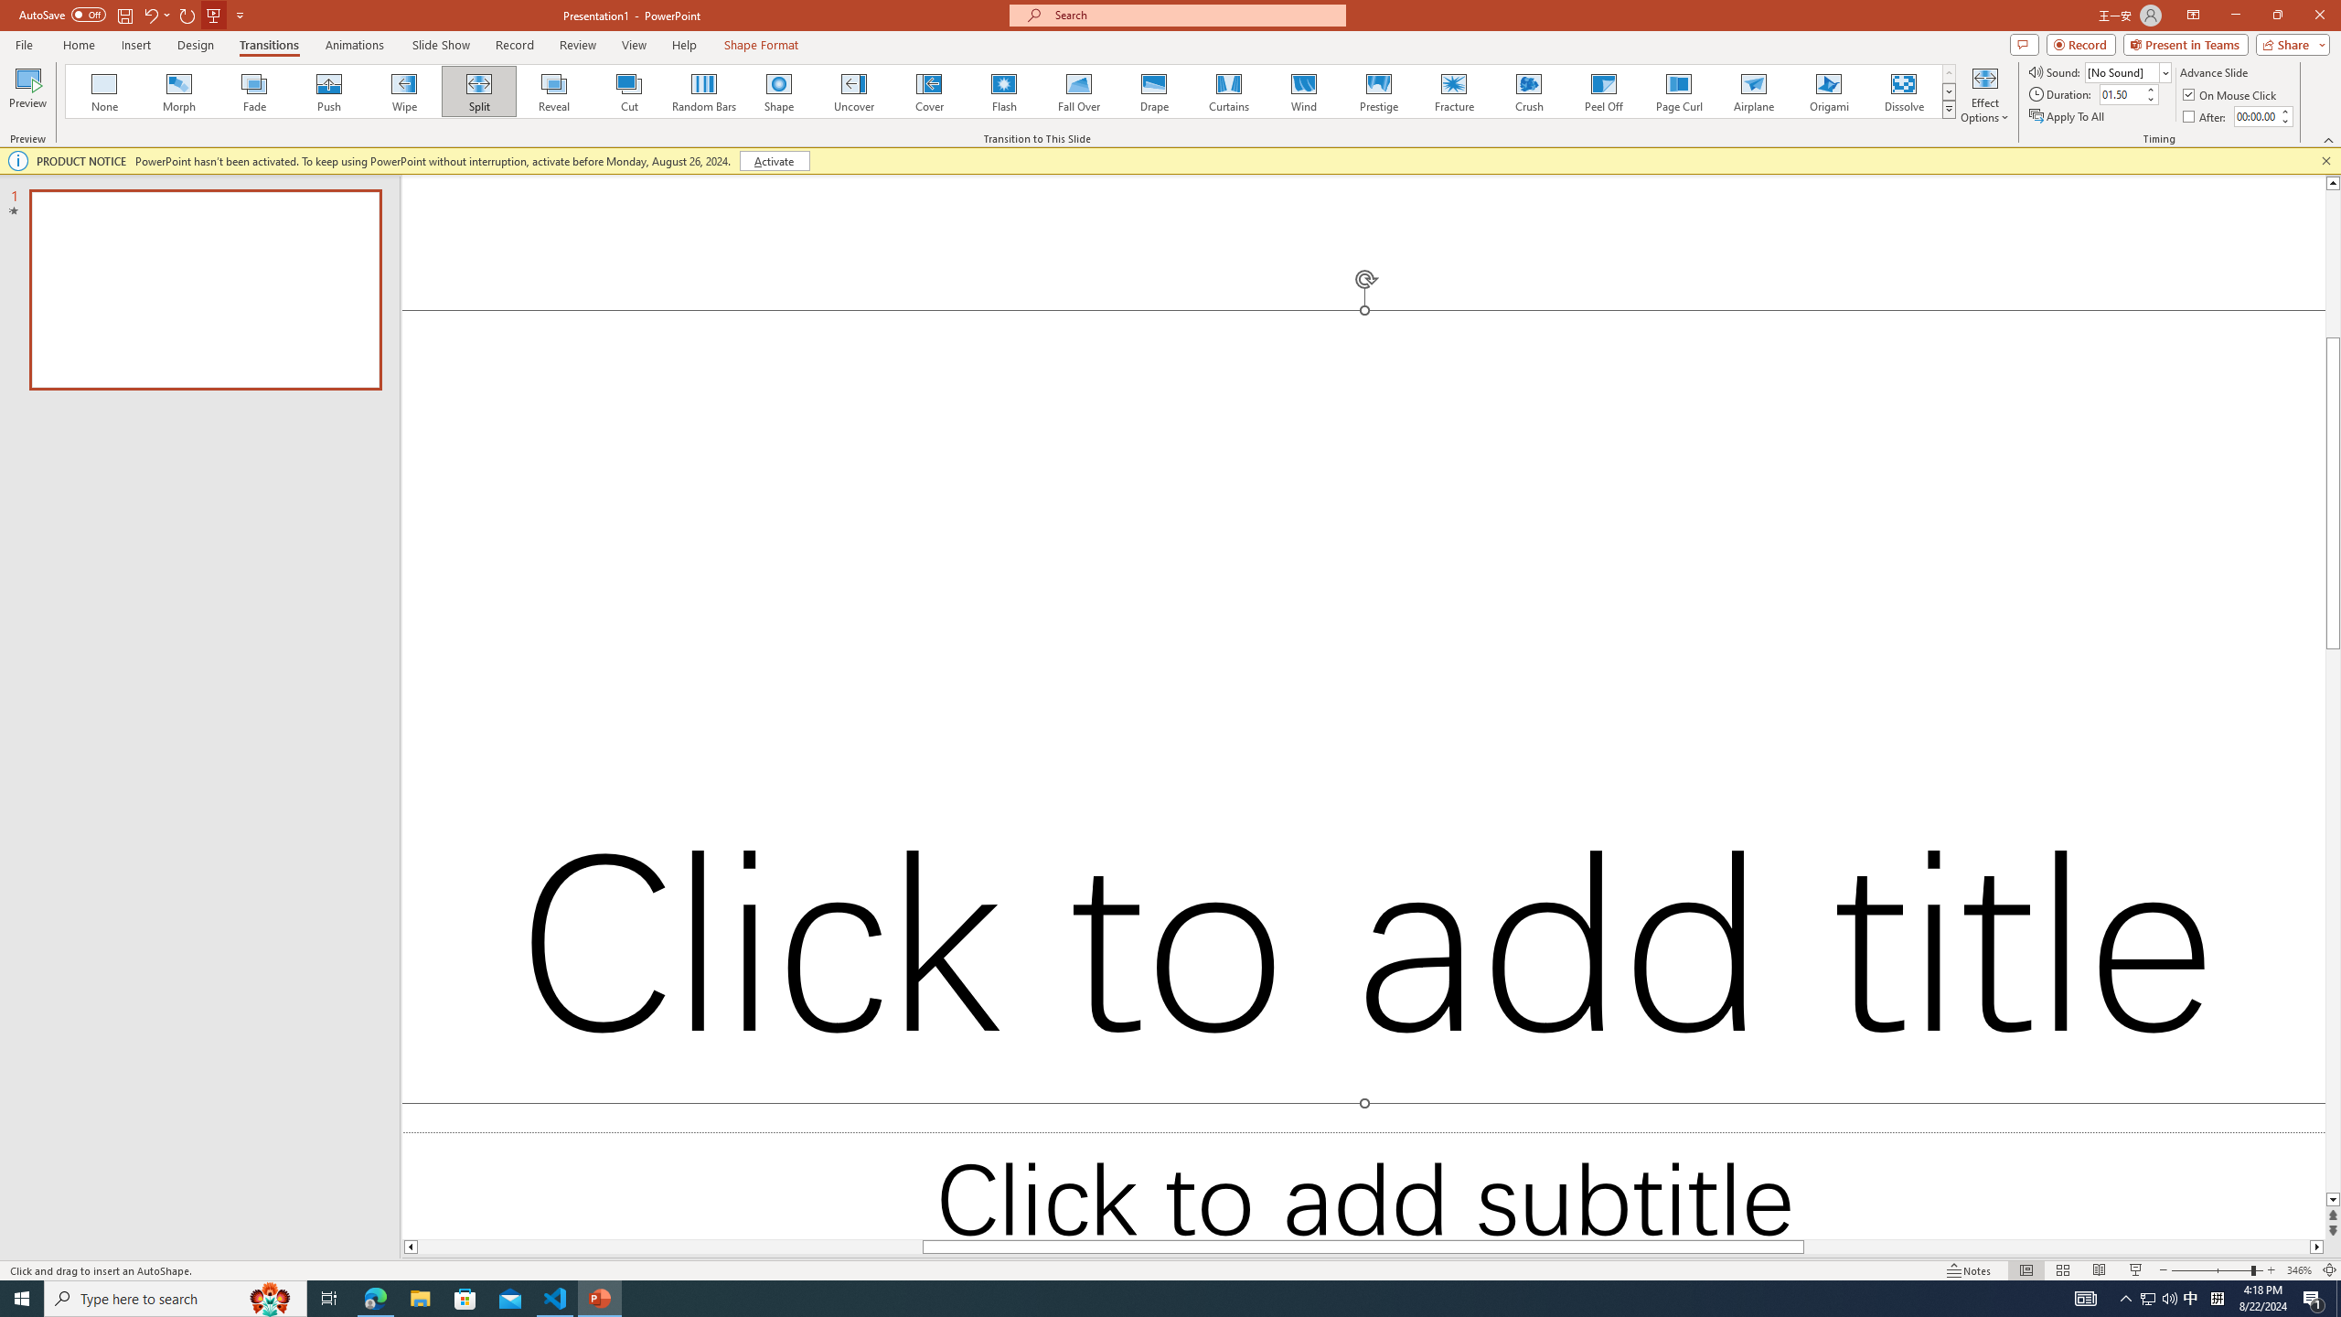 Image resolution: width=2341 pixels, height=1317 pixels. I want to click on Curtains, so click(1229, 91).